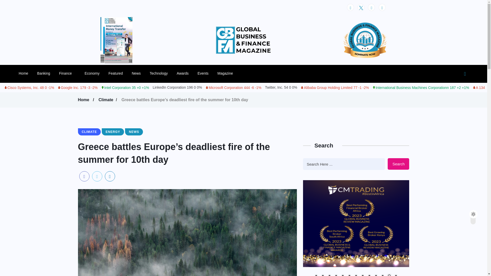 This screenshot has height=276, width=491. I want to click on Magazine, so click(225, 73).